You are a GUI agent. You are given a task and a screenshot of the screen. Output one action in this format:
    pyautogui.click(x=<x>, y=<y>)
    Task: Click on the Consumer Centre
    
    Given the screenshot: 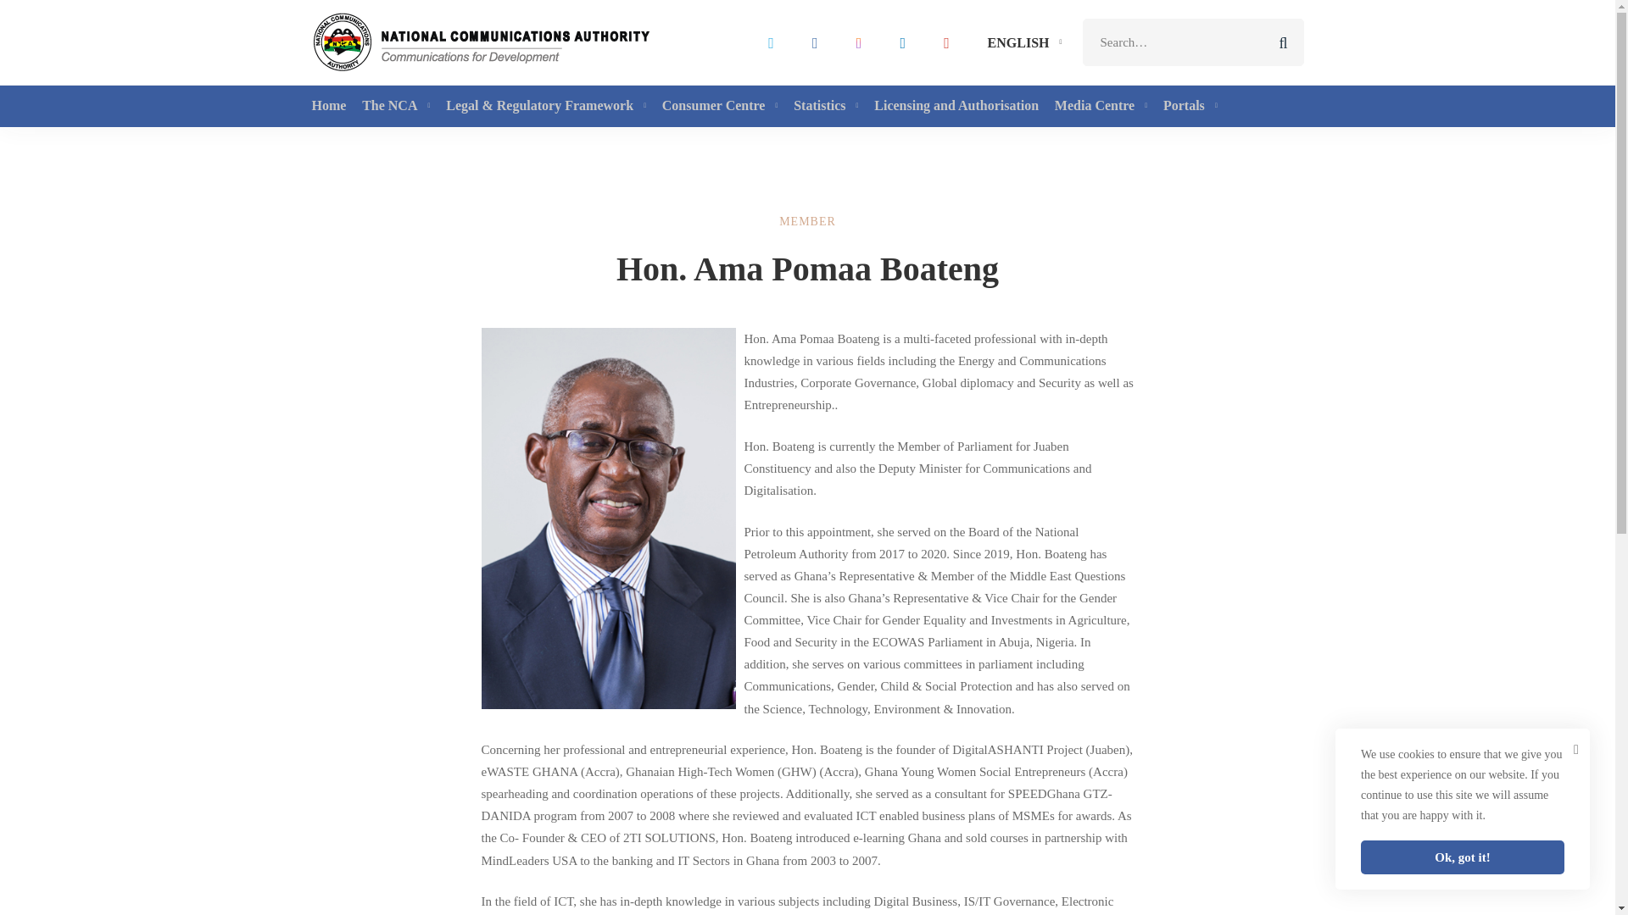 What is the action you would take?
    pyautogui.click(x=722, y=107)
    